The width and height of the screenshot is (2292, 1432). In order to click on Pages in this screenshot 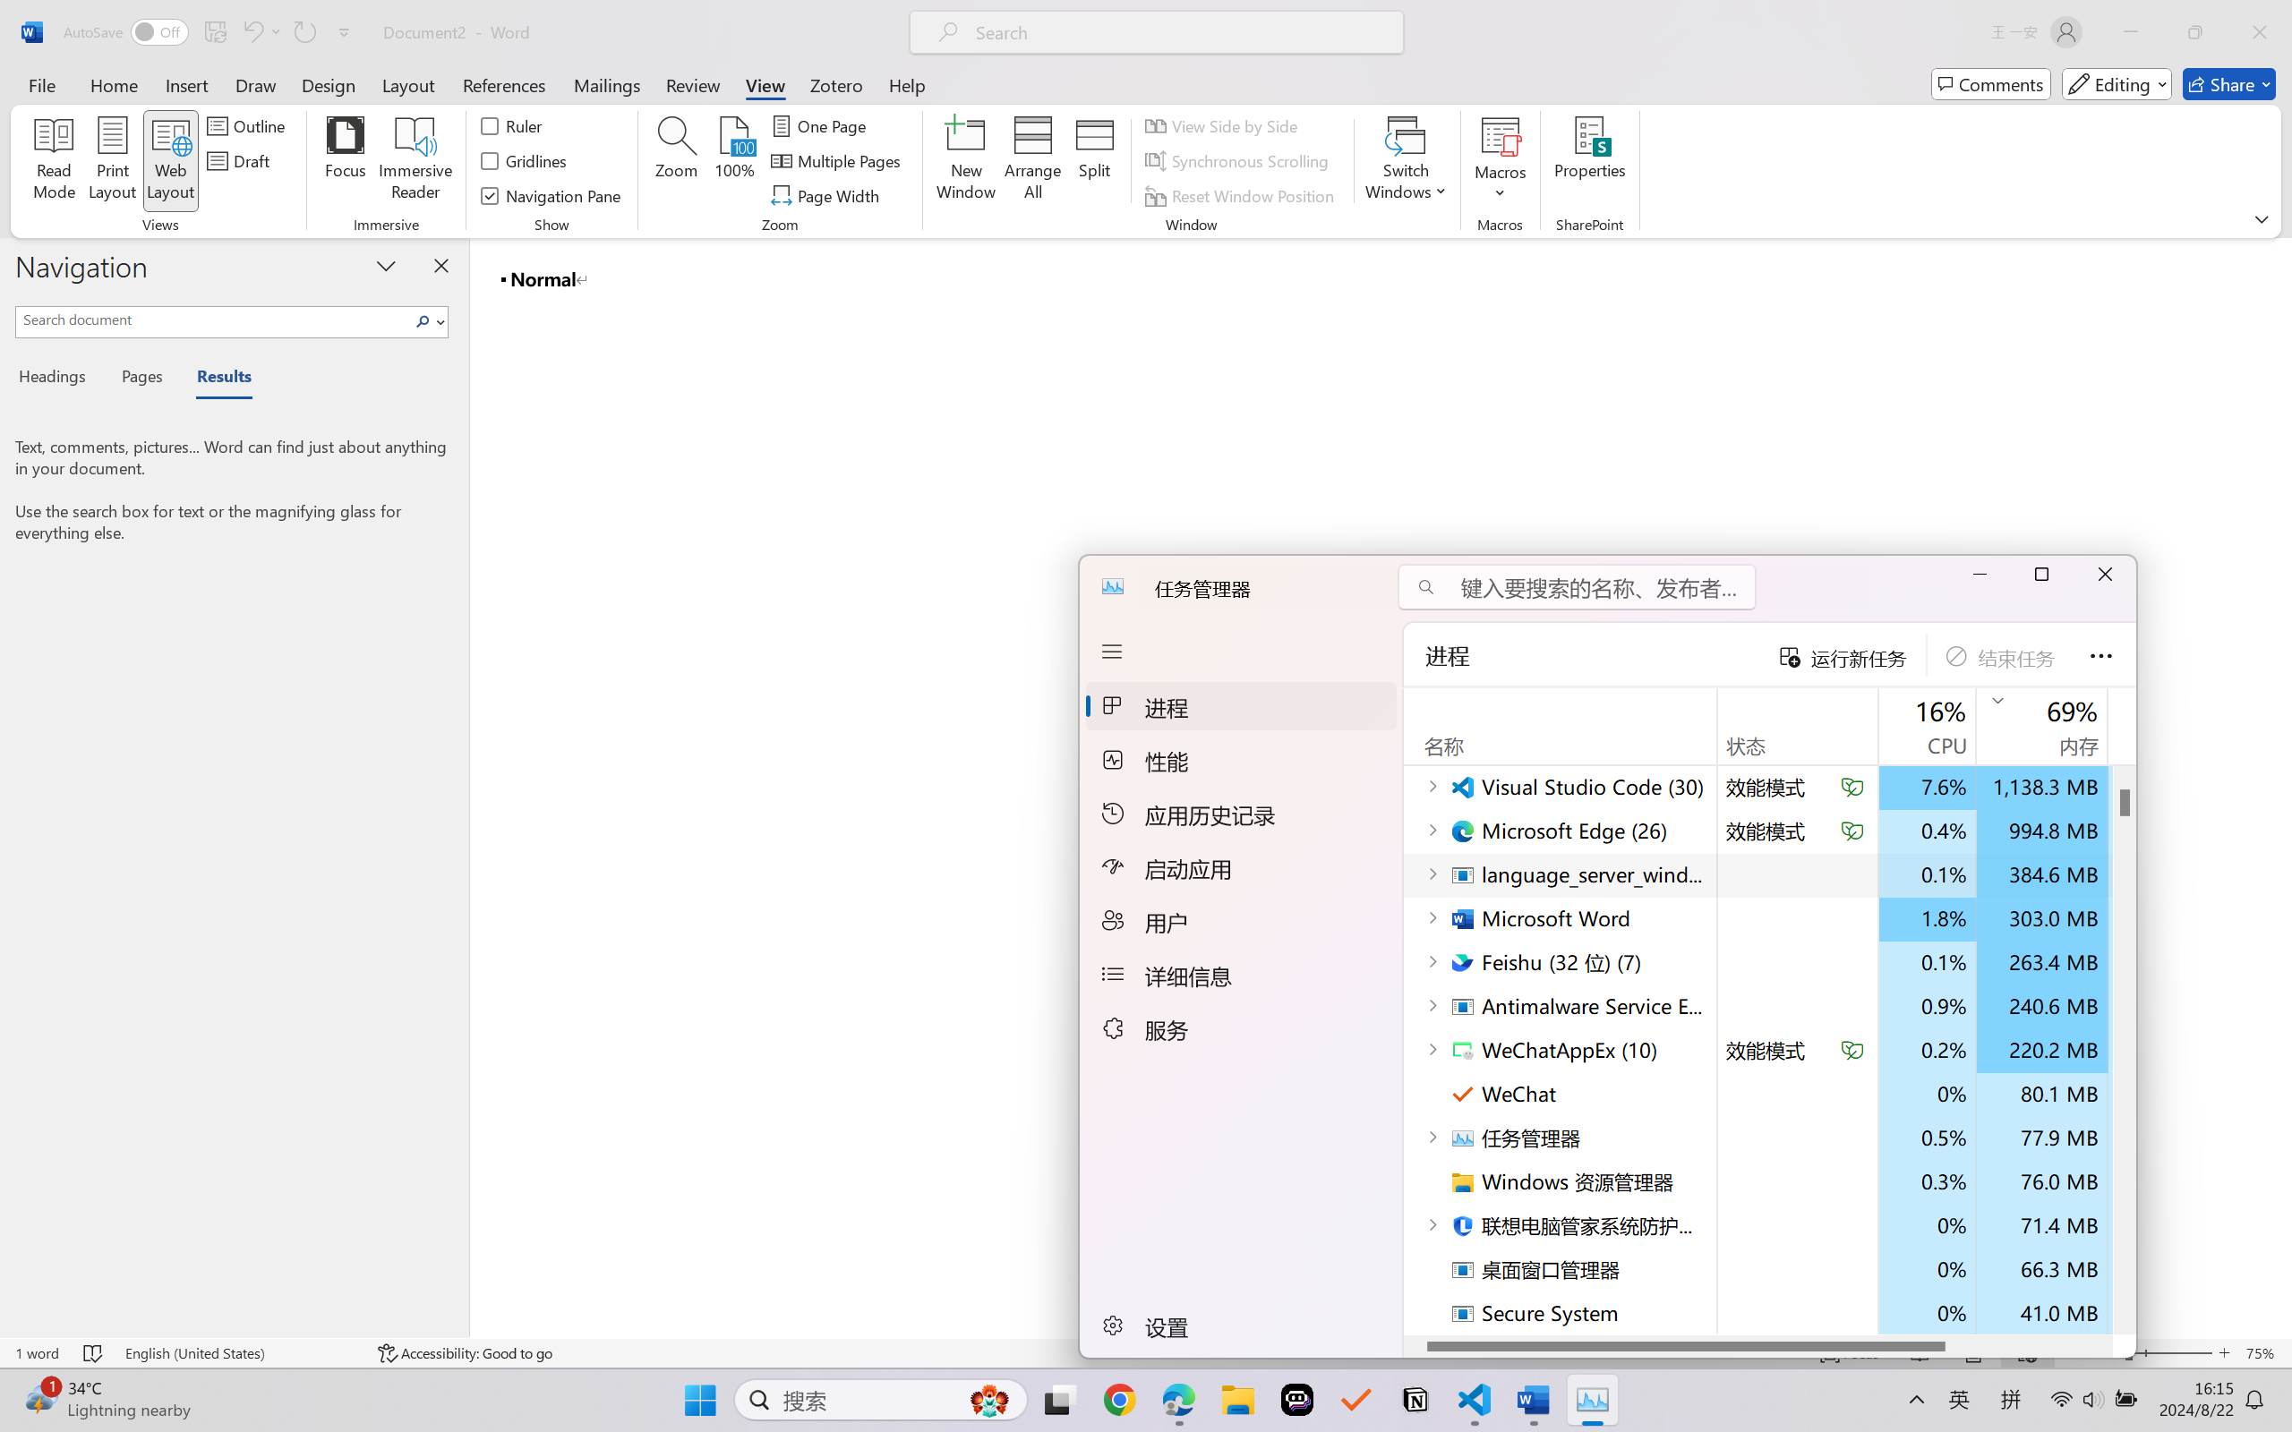, I will do `click(141, 379)`.